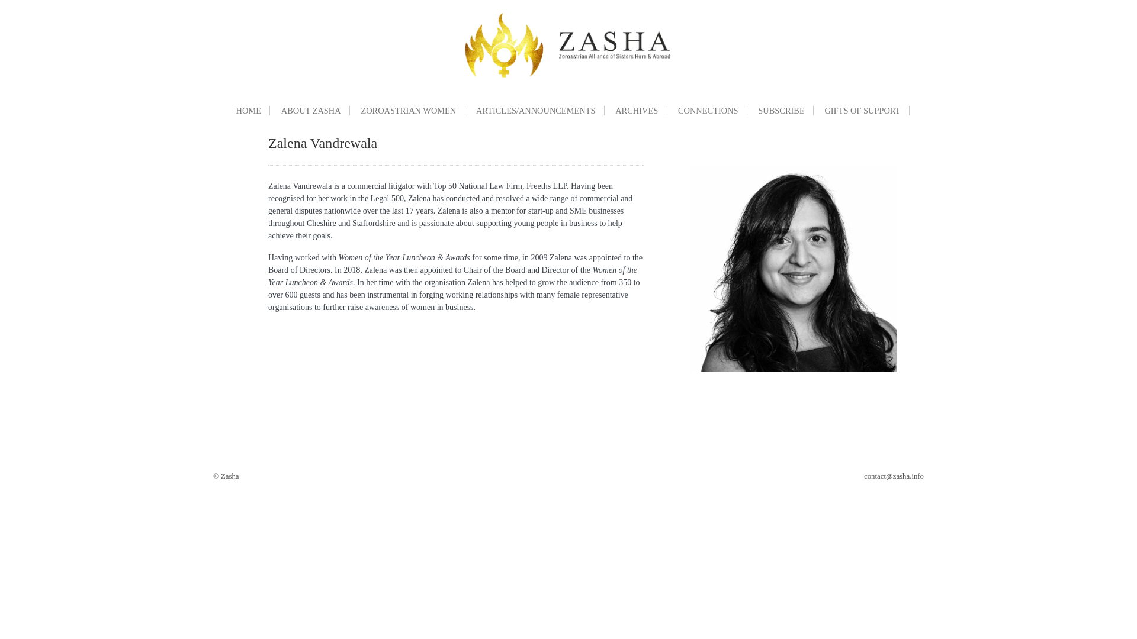  Describe the element at coordinates (708, 111) in the screenshot. I see `CONNECTIONS` at that location.